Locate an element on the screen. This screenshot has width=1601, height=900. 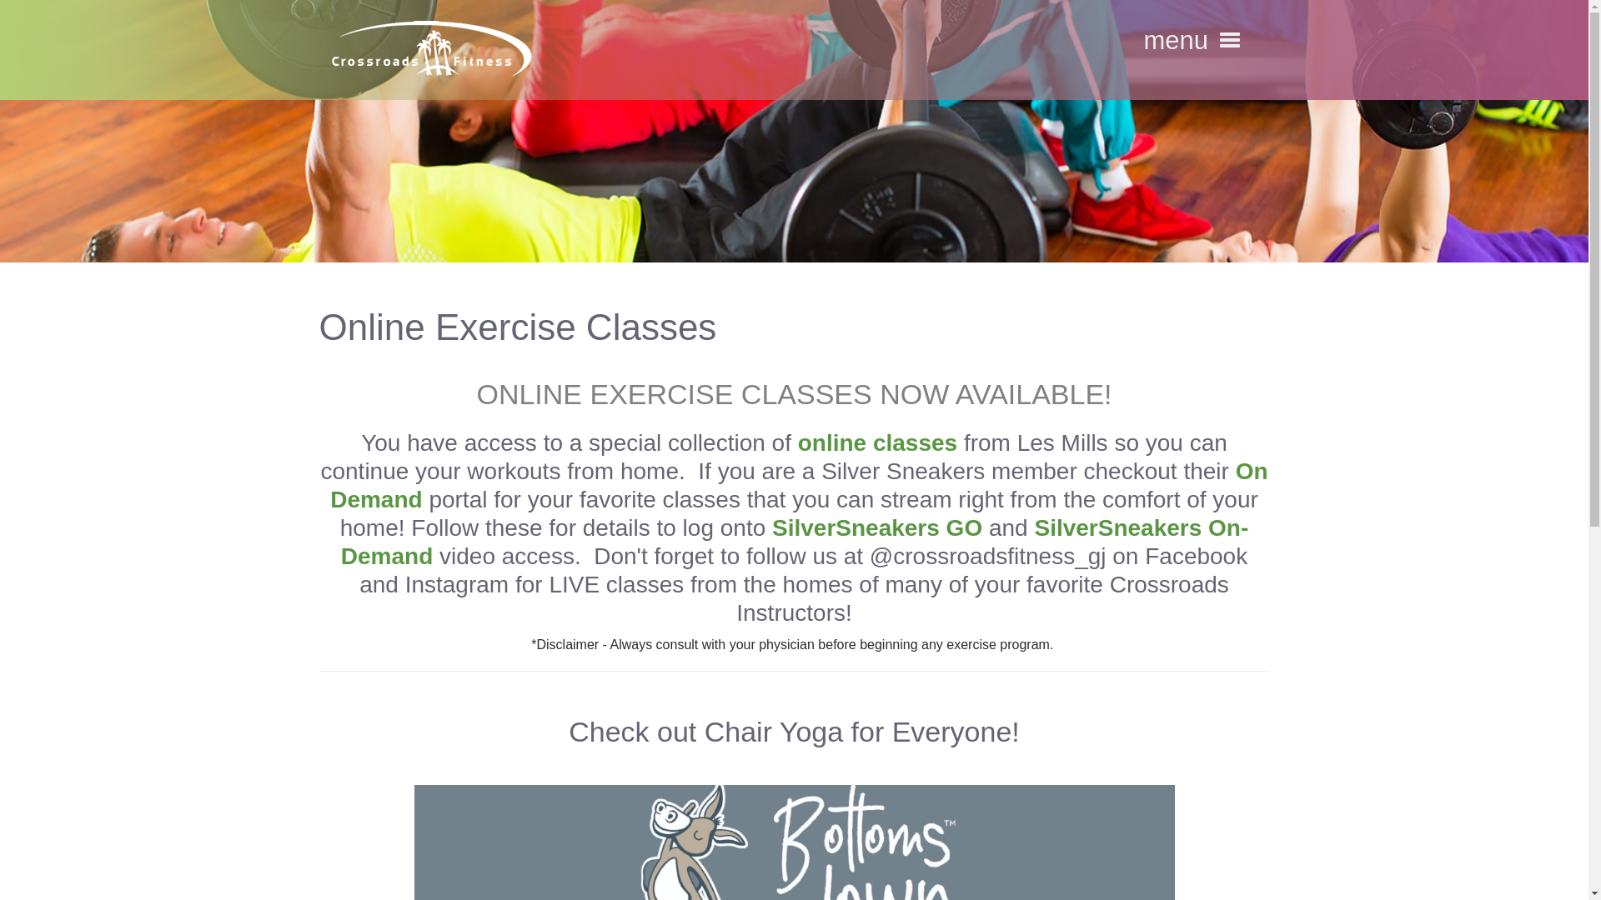
SilverSneakers GO is located at coordinates (877, 527).